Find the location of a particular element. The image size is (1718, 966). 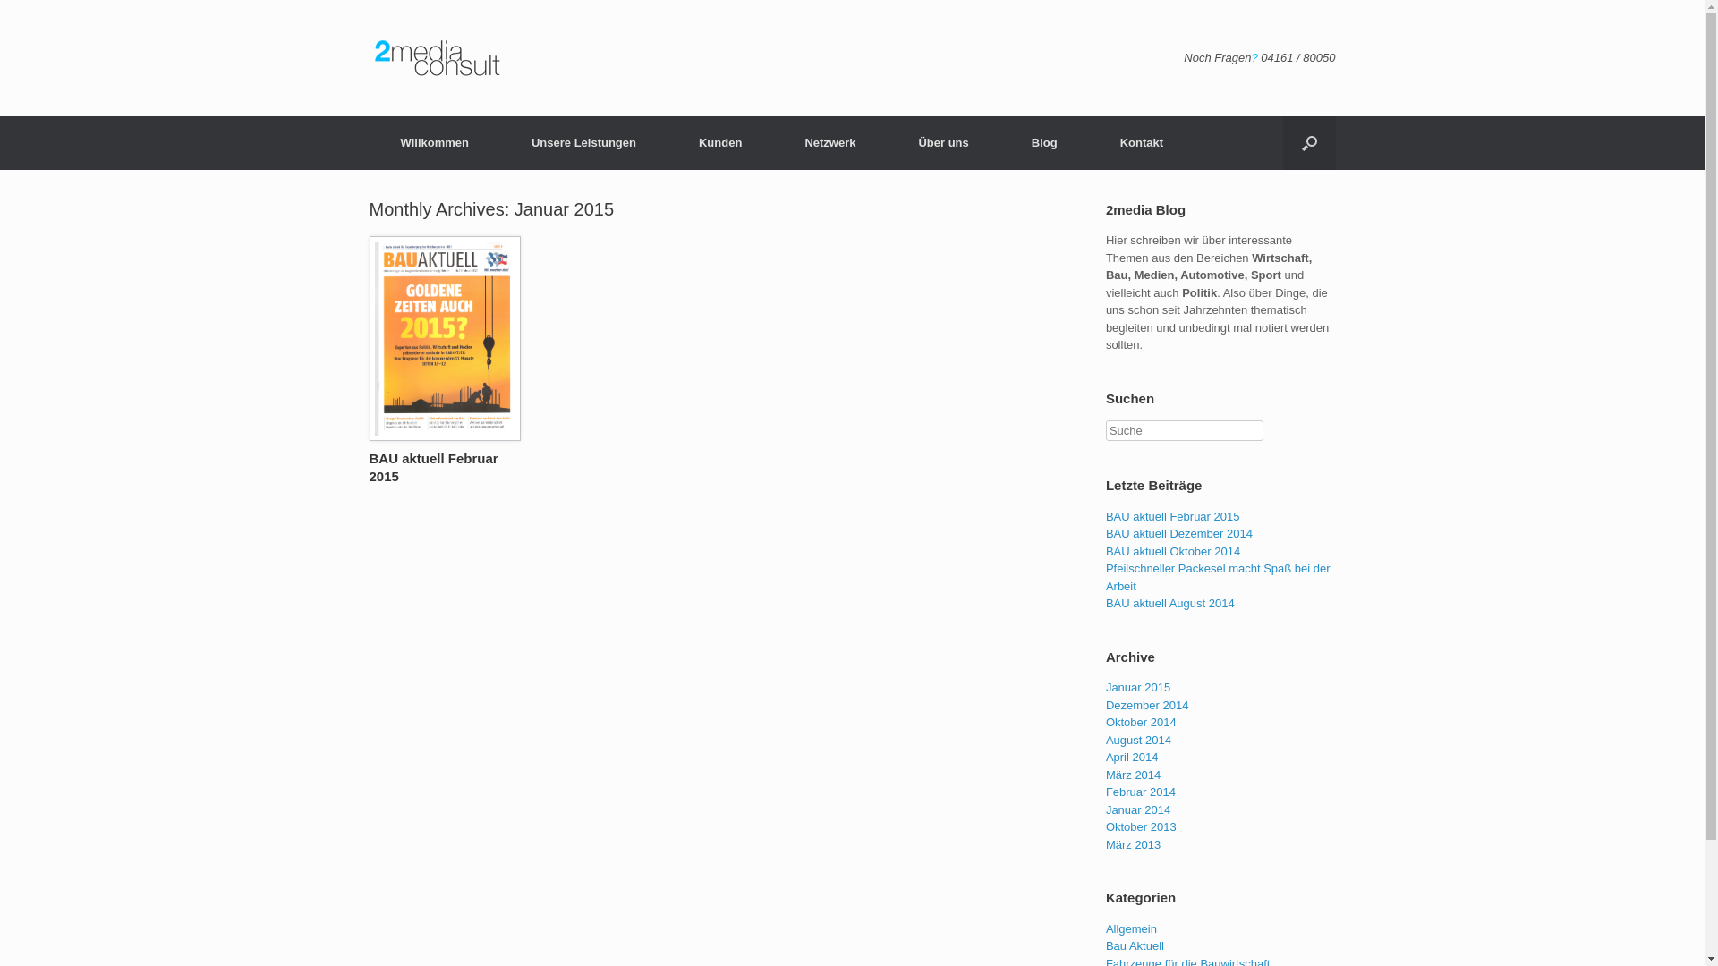

BAU aktuell Februar 2015 is located at coordinates (1173, 517).